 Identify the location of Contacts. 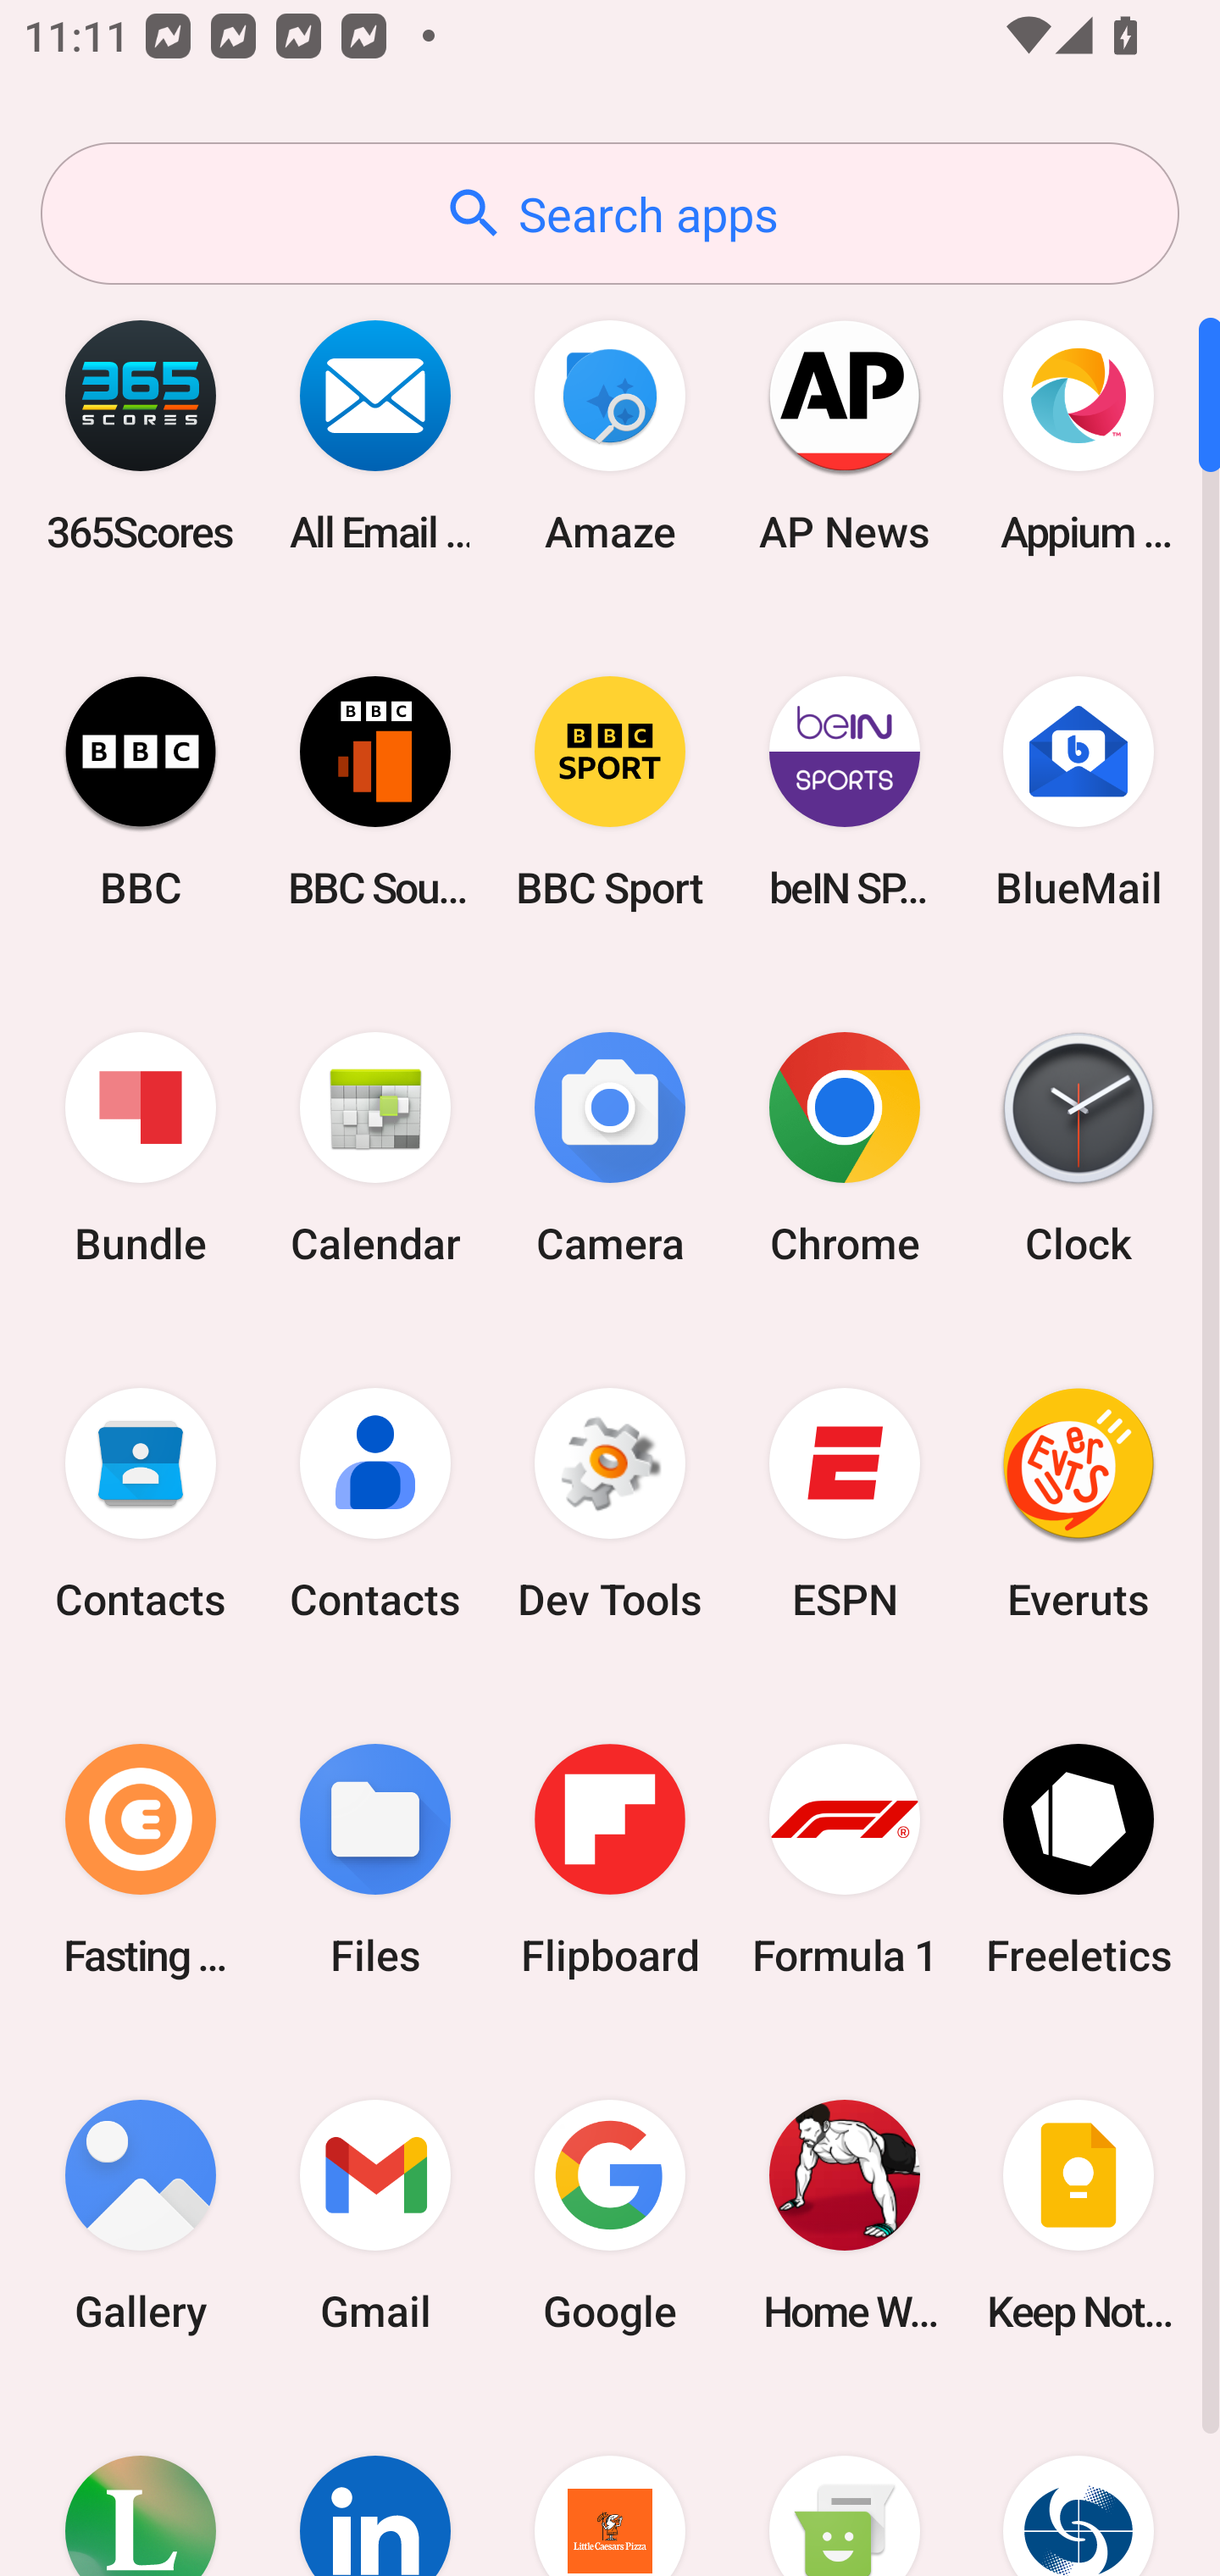
(375, 1504).